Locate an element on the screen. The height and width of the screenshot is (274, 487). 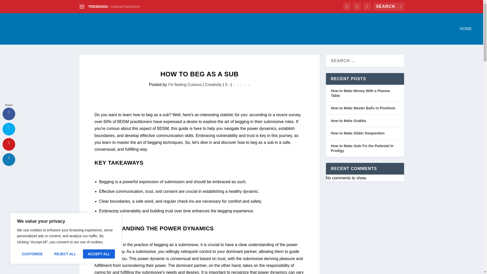
Creativity is located at coordinates (214, 85).